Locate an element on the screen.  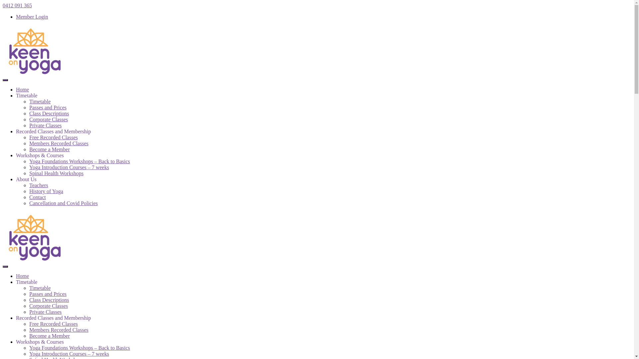
Workshops & Courses is located at coordinates (40, 156).